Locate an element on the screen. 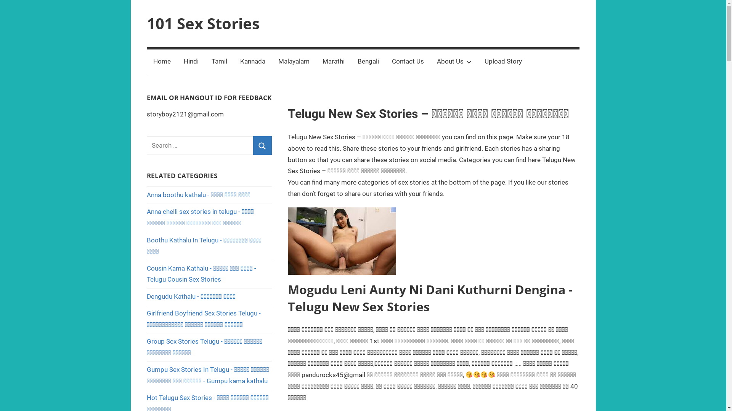  Home is located at coordinates (162, 62).